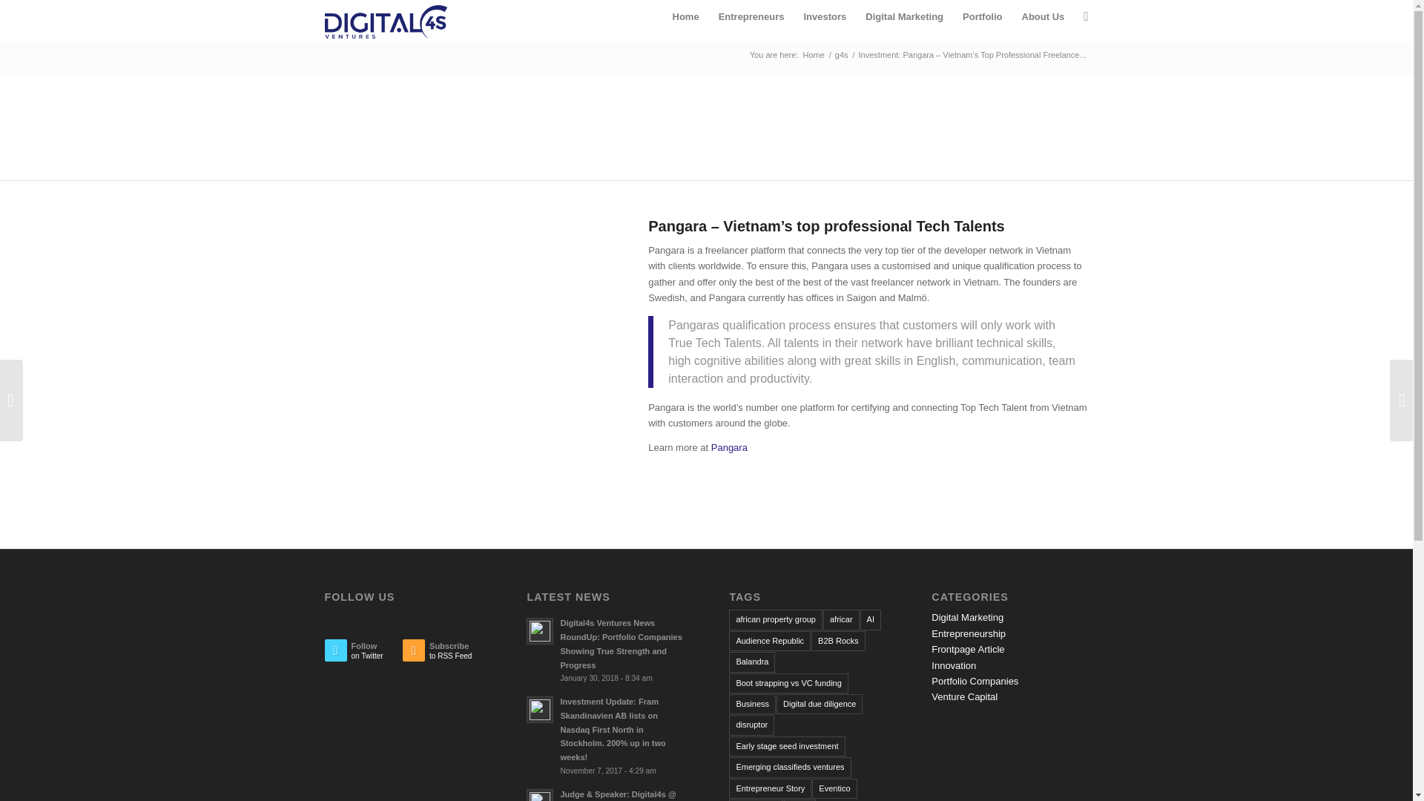 The height and width of the screenshot is (801, 1424). Describe the element at coordinates (1042, 16) in the screenshot. I see `About Us` at that location.